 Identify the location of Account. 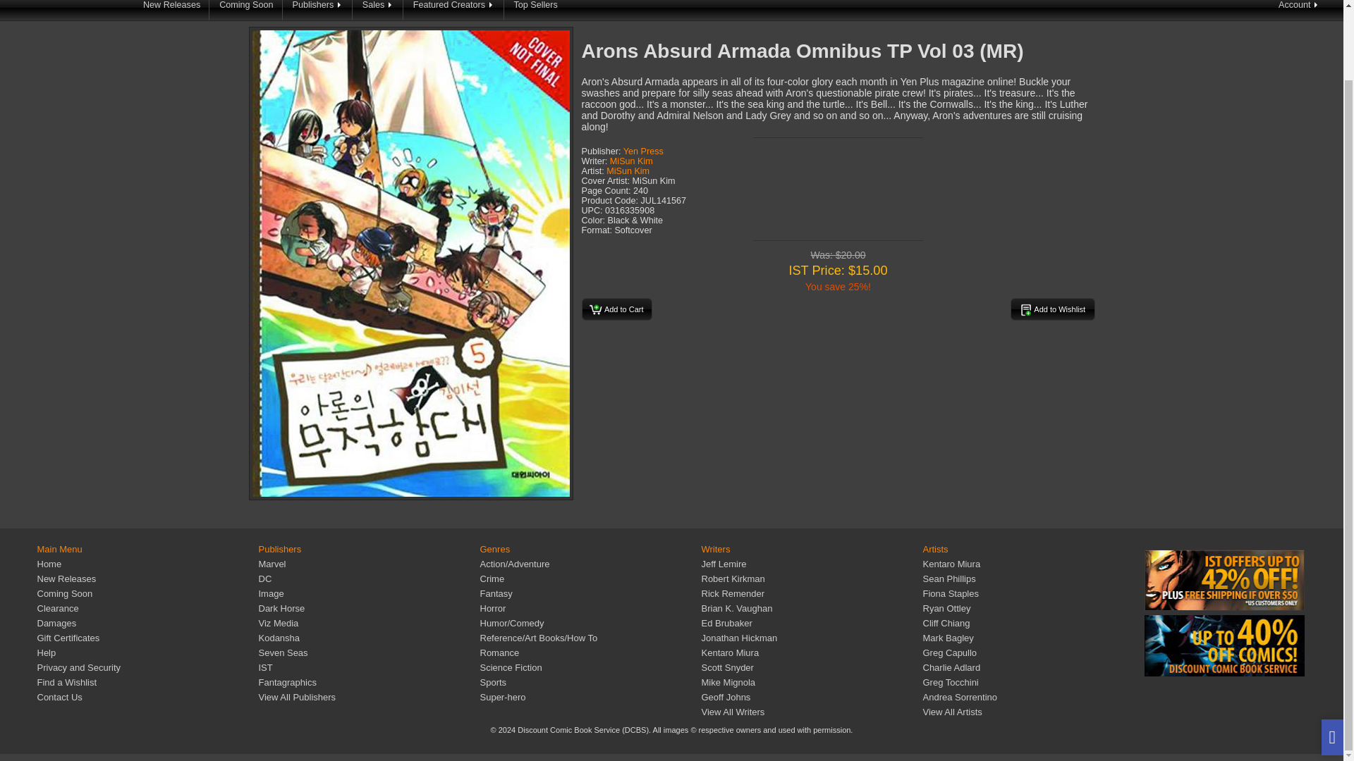
(1299, 10).